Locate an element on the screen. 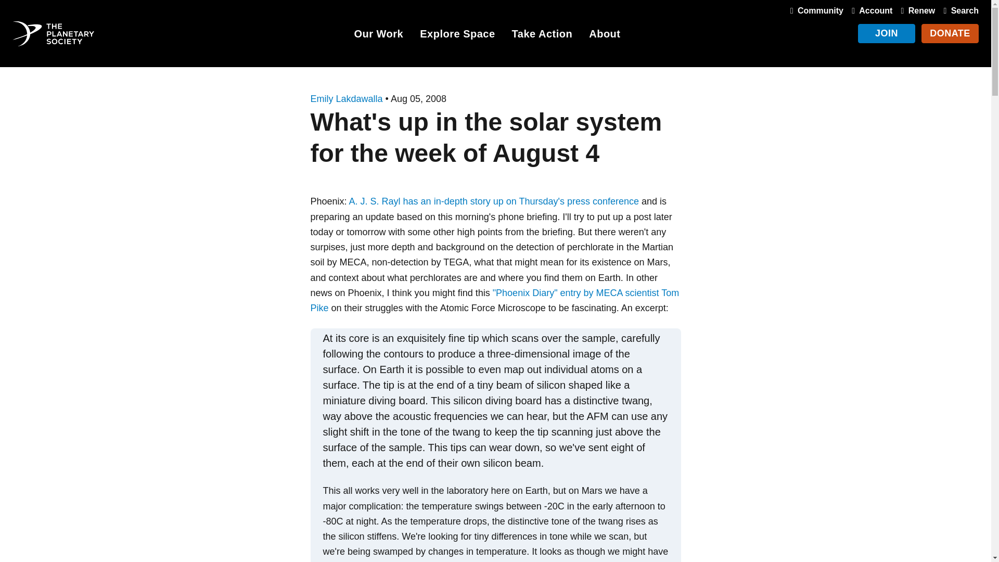 Image resolution: width=999 pixels, height=562 pixels. Take Action is located at coordinates (542, 35).